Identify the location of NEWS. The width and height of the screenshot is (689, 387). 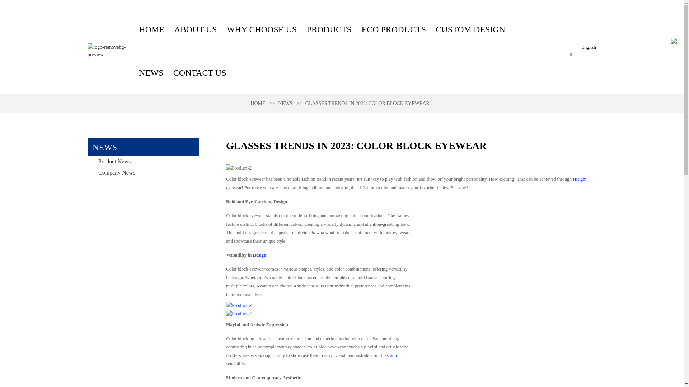
(285, 103).